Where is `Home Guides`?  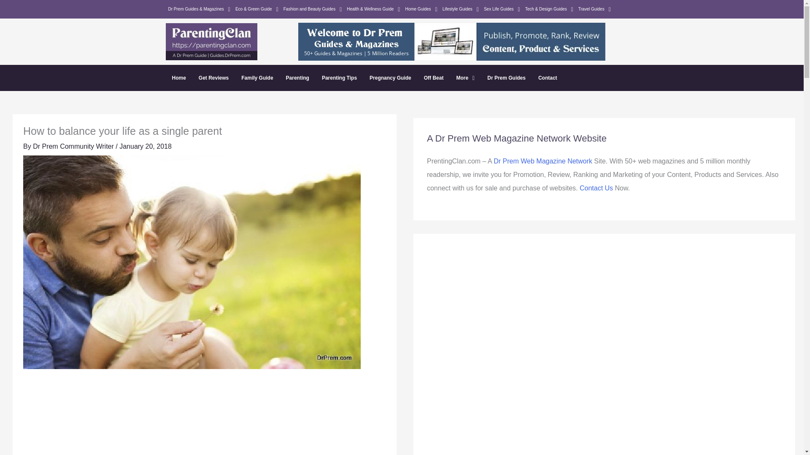 Home Guides is located at coordinates (421, 9).